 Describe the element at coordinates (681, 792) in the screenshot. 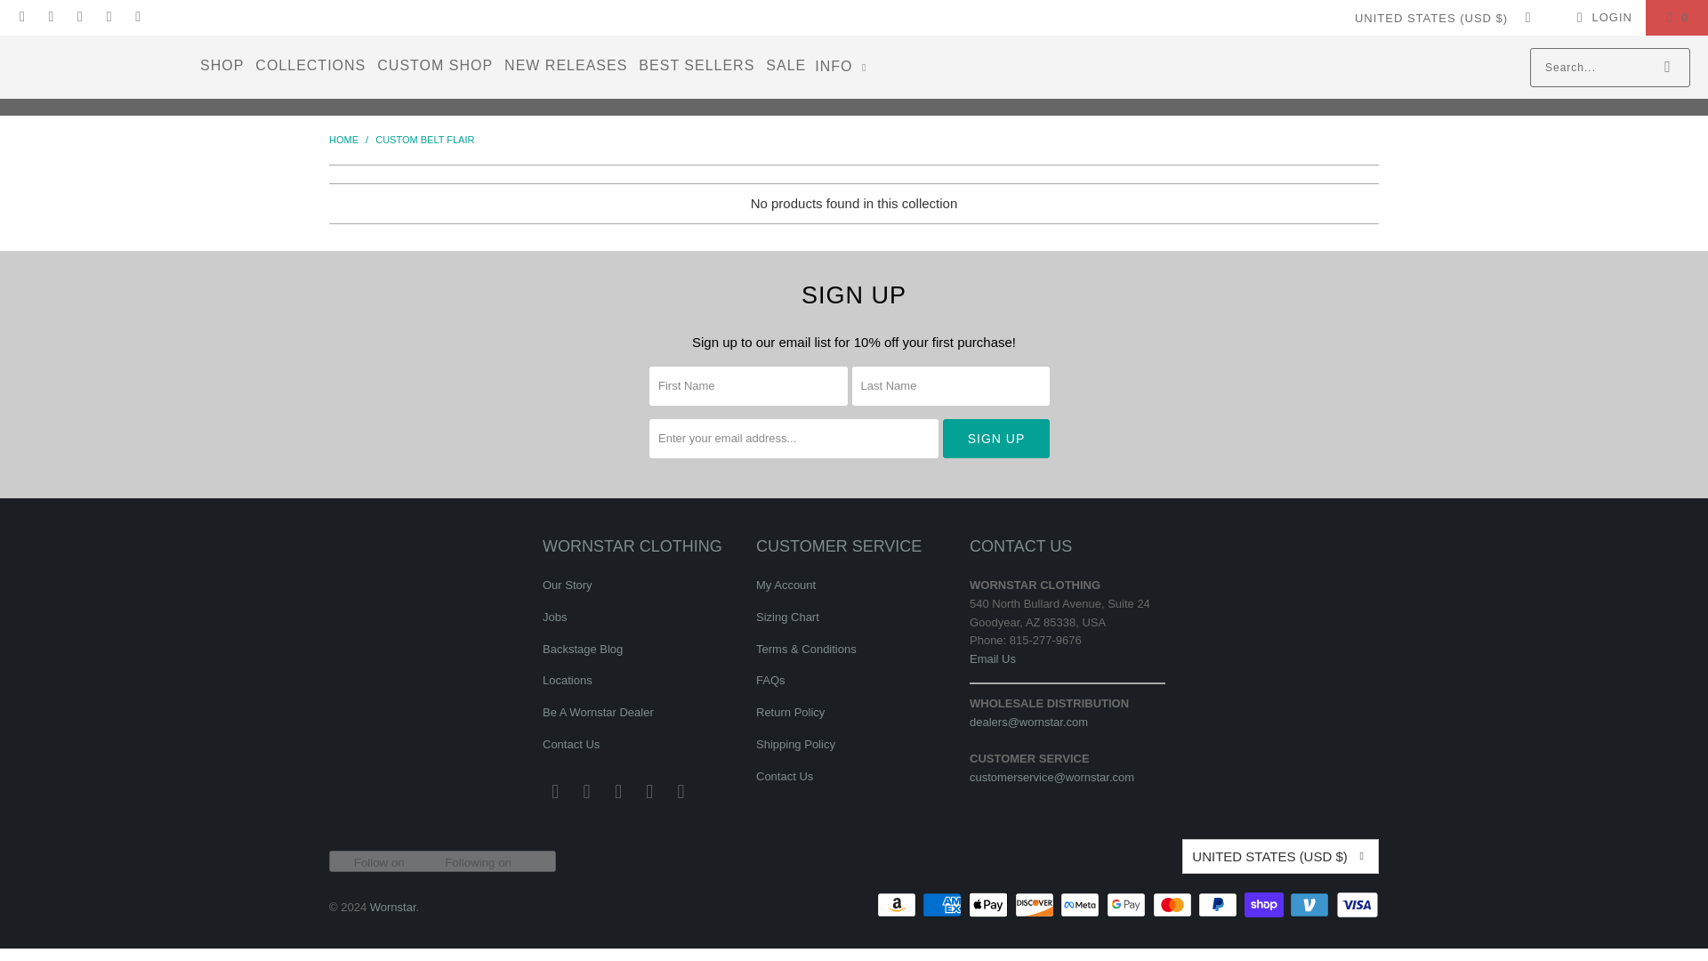

I see `Wornstar on YouTube` at that location.